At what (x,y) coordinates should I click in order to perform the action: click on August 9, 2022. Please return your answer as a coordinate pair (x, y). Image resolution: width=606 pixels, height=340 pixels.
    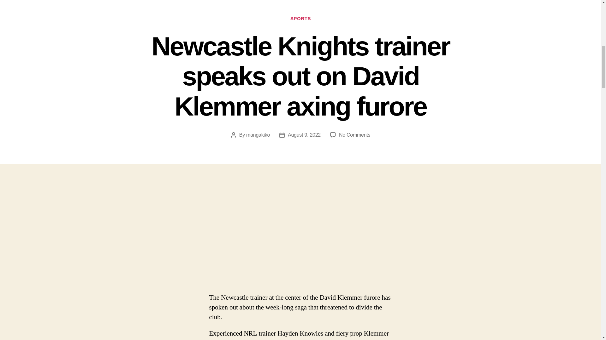
    Looking at the image, I should click on (304, 135).